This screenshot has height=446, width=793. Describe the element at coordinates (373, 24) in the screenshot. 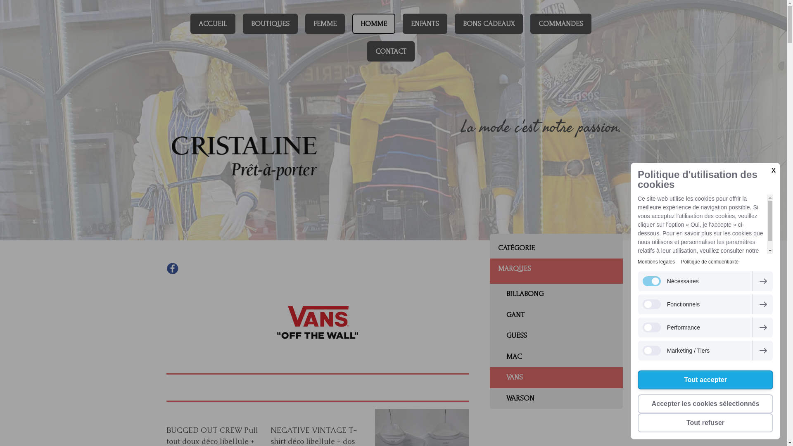

I see `HOMME` at that location.